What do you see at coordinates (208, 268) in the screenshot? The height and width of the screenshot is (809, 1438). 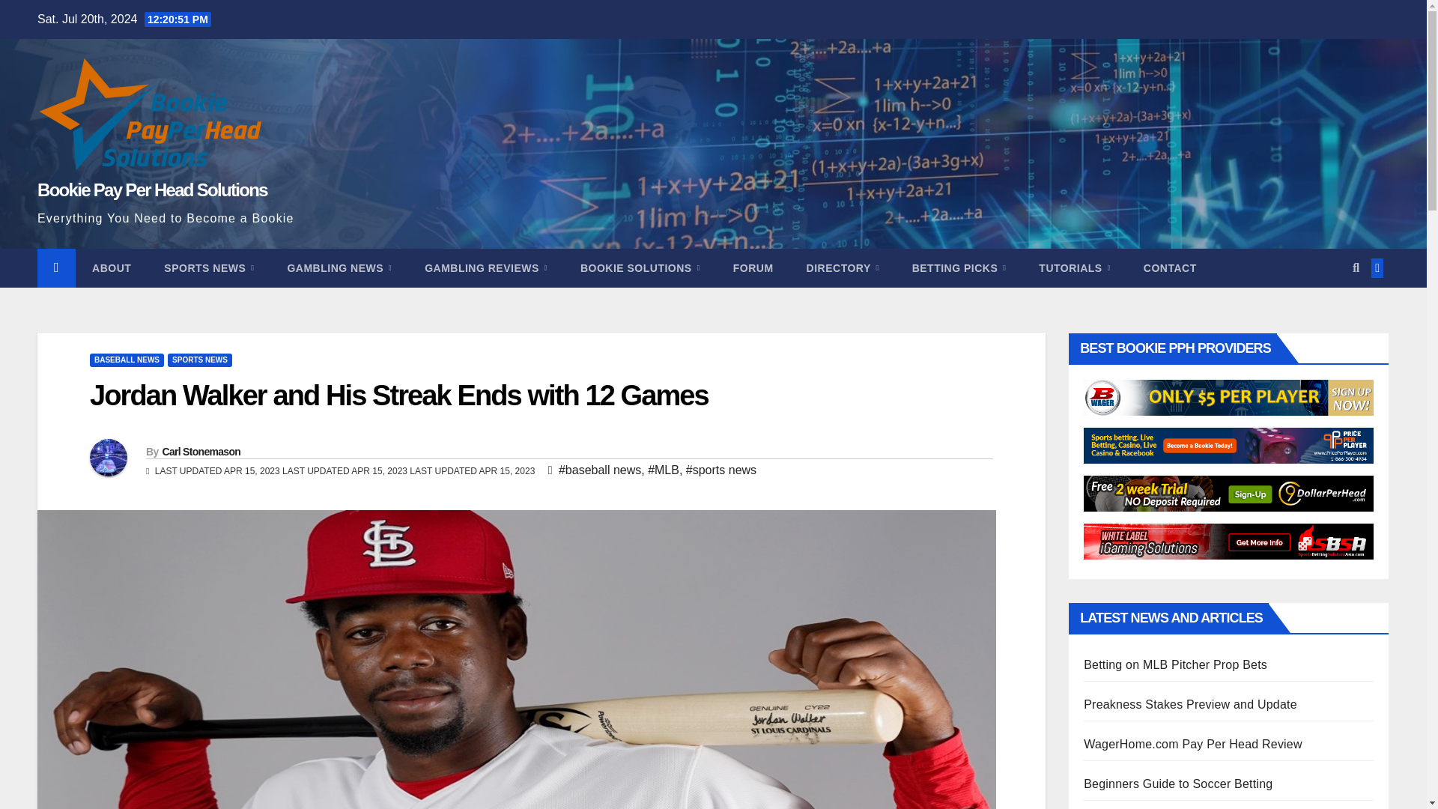 I see `SPORTS NEWS` at bounding box center [208, 268].